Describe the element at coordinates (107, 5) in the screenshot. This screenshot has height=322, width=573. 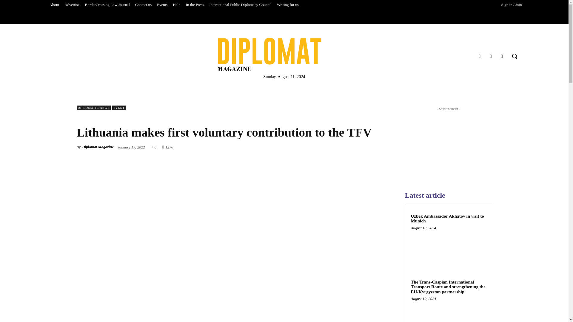
I see `BorderCrossing Law Journal` at that location.